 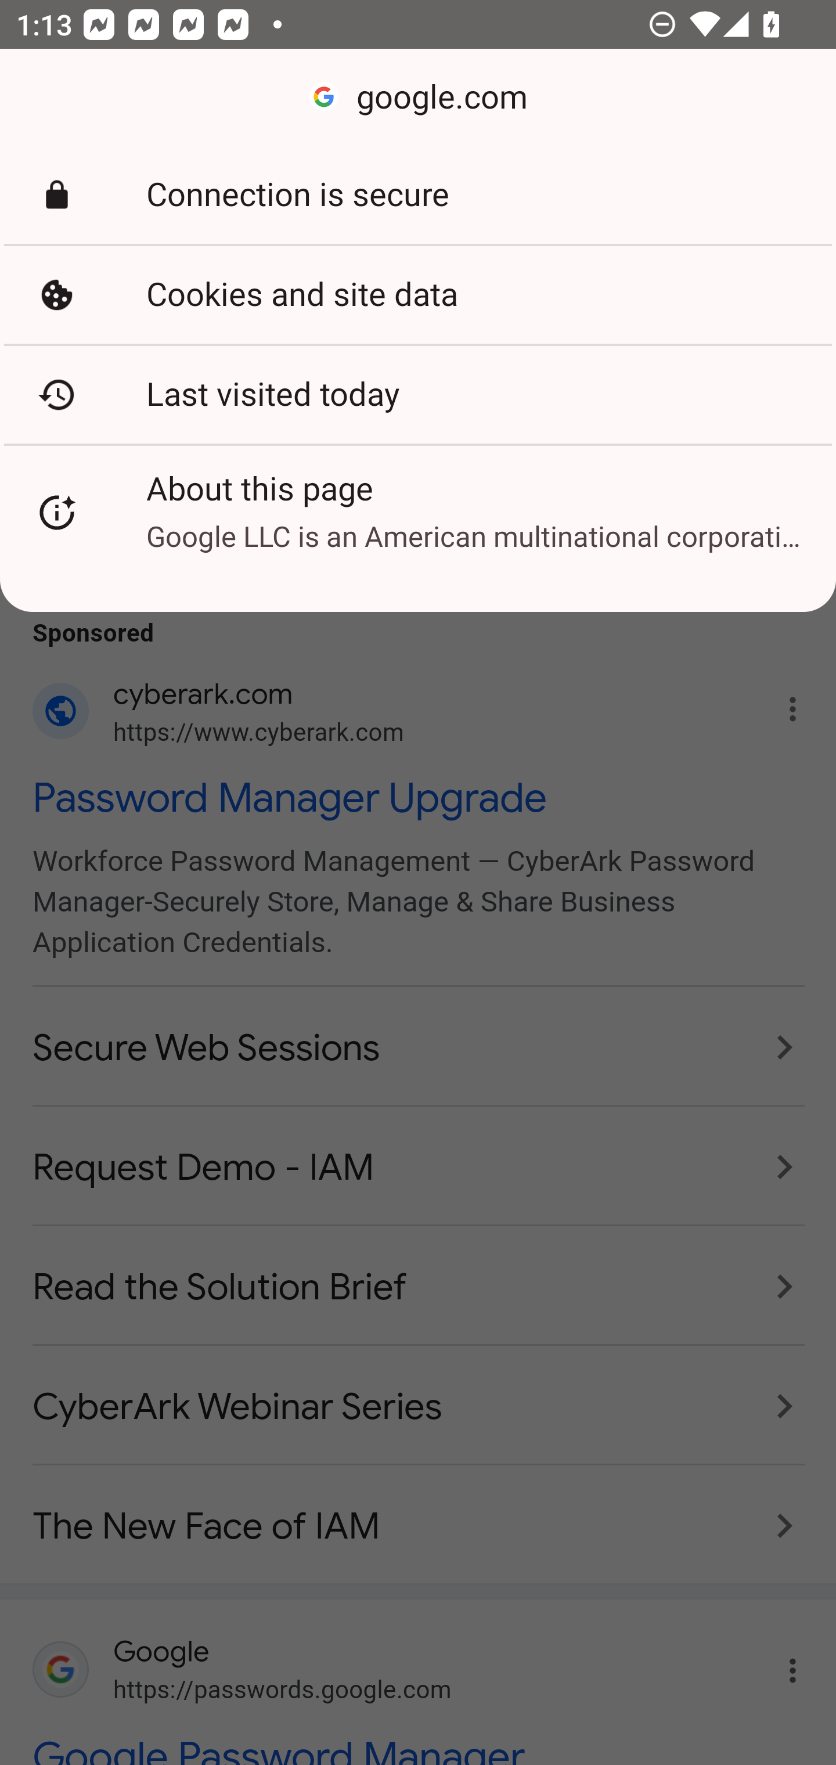 I want to click on google.com, so click(x=418, y=98).